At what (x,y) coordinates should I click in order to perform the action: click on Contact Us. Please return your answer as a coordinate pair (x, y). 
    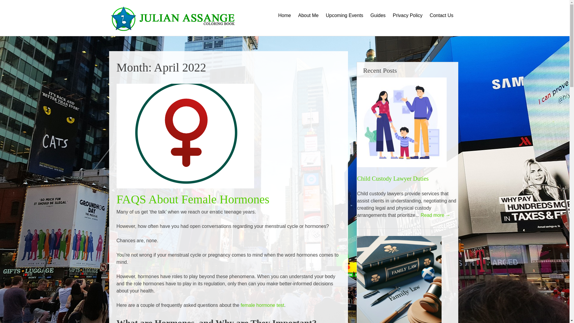
    Looking at the image, I should click on (441, 21).